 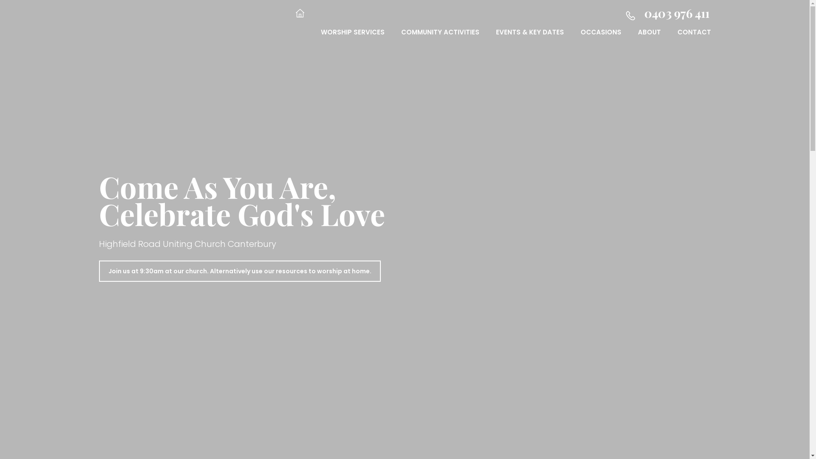 What do you see at coordinates (649, 39) in the screenshot?
I see `ABOUT` at bounding box center [649, 39].